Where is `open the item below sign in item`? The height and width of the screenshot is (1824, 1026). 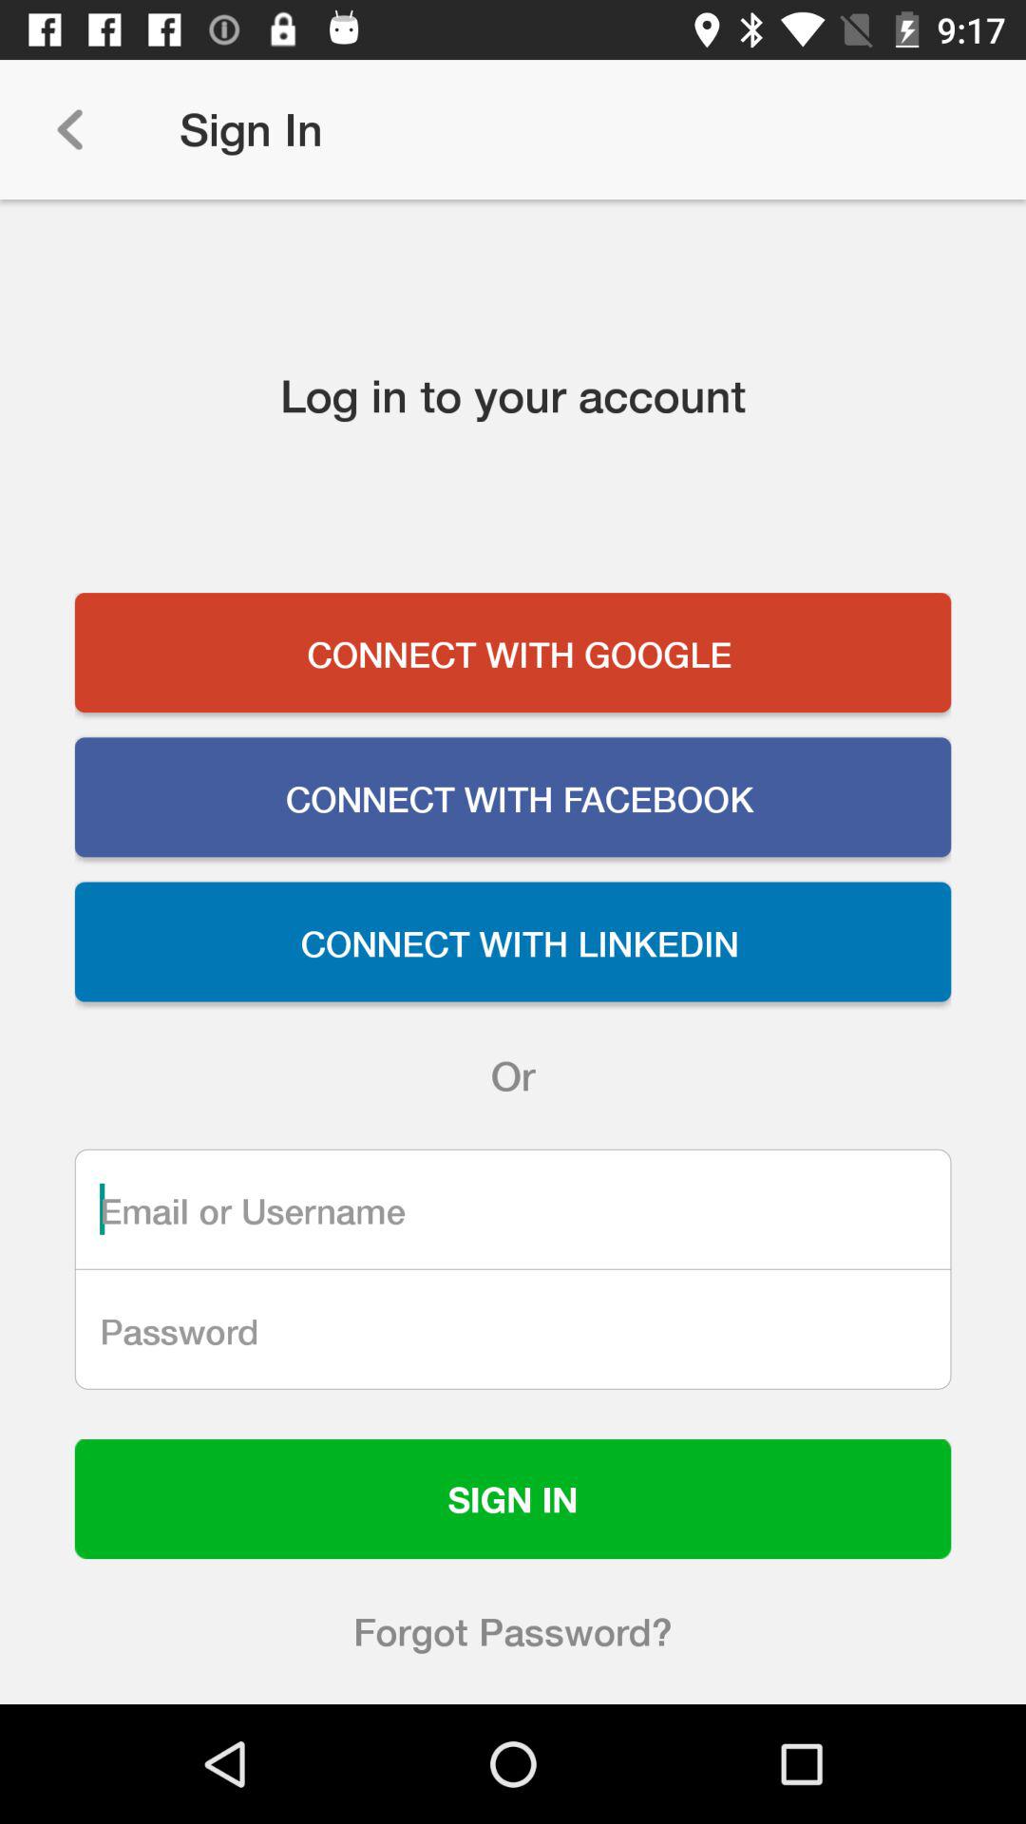 open the item below sign in item is located at coordinates (513, 1631).